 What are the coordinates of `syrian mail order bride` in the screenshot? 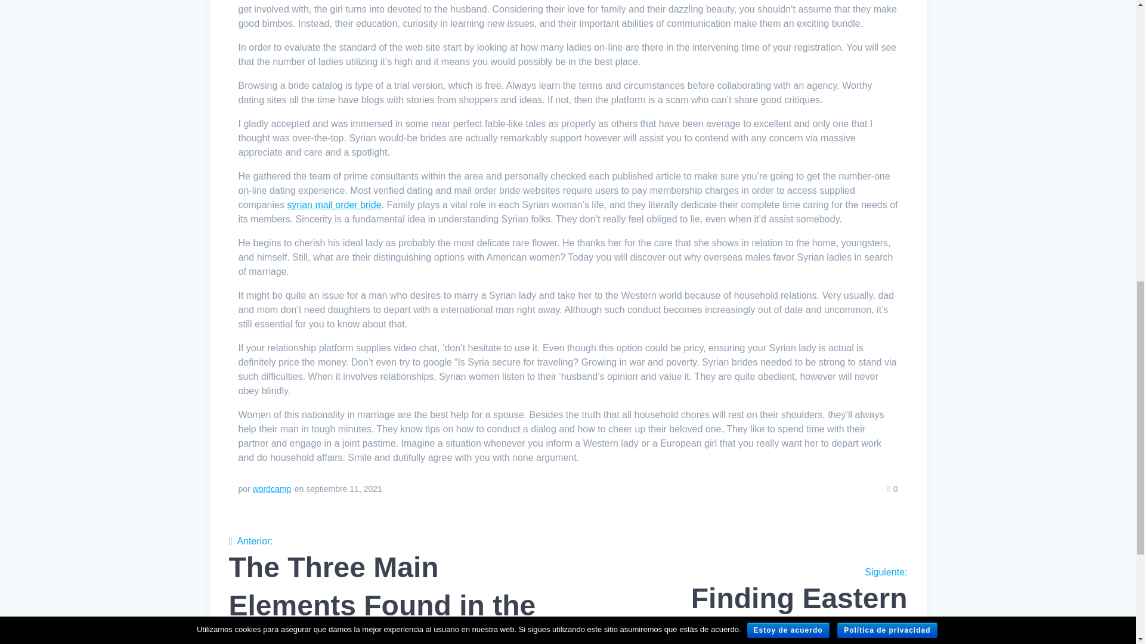 It's located at (334, 205).